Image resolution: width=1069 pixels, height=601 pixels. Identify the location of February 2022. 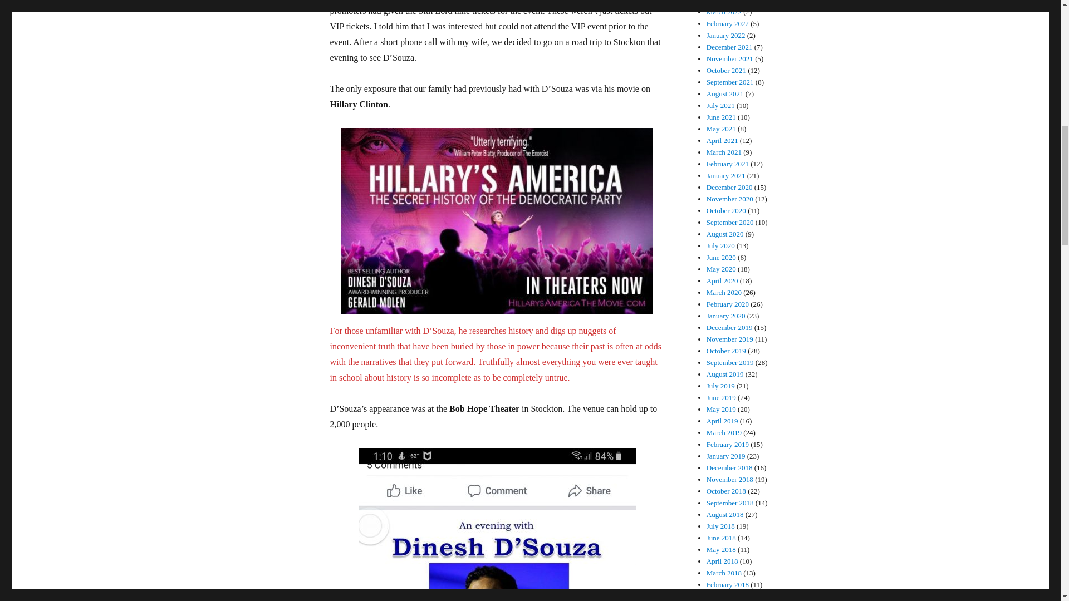
(728, 23).